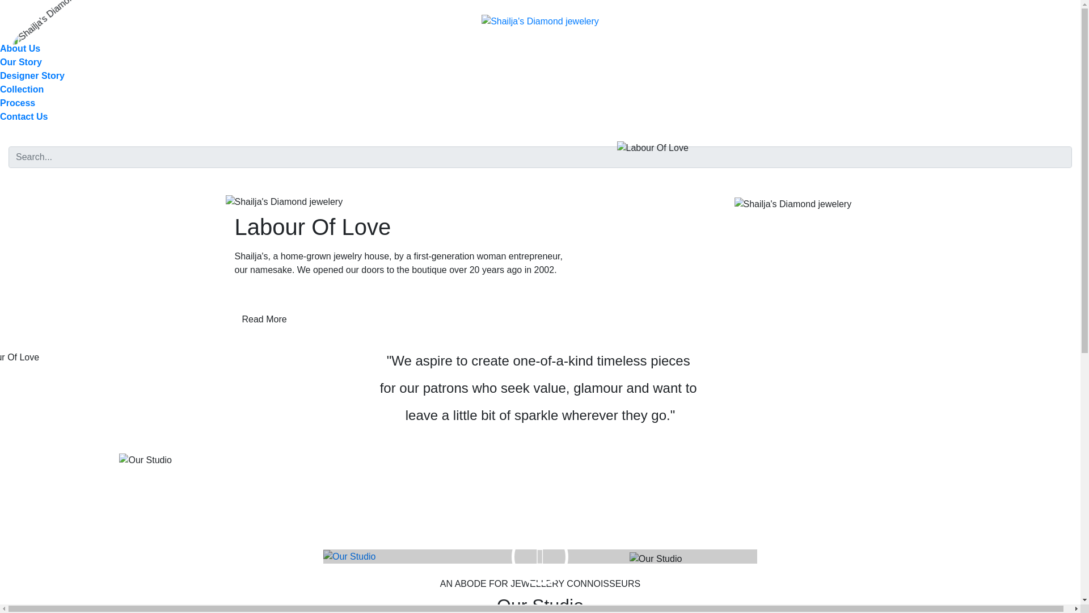  What do you see at coordinates (264, 320) in the screenshot?
I see `Read More` at bounding box center [264, 320].